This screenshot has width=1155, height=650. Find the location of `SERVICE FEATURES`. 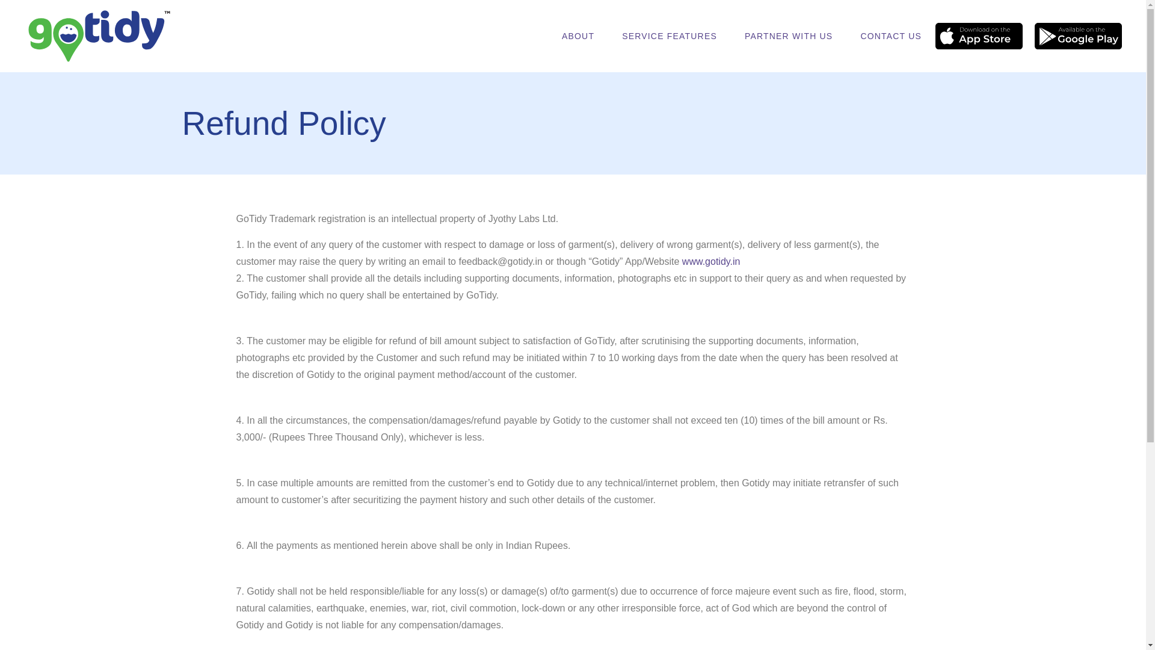

SERVICE FEATURES is located at coordinates (670, 36).